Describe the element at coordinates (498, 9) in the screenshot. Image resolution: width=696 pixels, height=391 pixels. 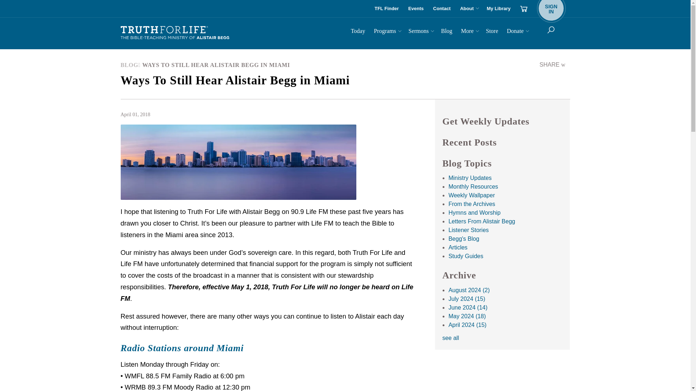
I see `My Library` at that location.